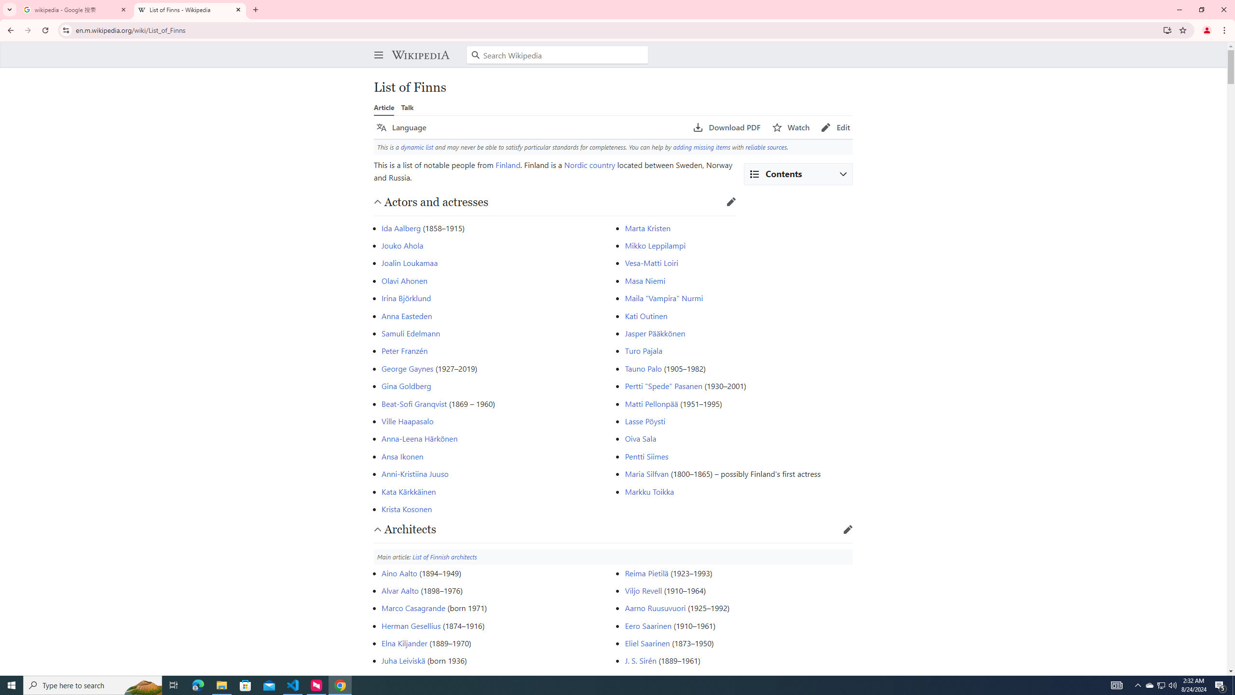  Describe the element at coordinates (407, 368) in the screenshot. I see `George Gaynes` at that location.